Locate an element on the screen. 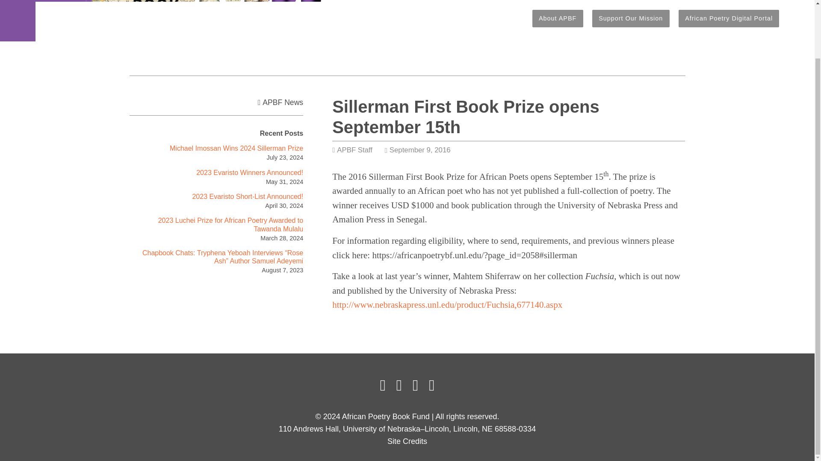 Image resolution: width=821 pixels, height=461 pixels. African Poetry Book Fund is located at coordinates (185, 20).